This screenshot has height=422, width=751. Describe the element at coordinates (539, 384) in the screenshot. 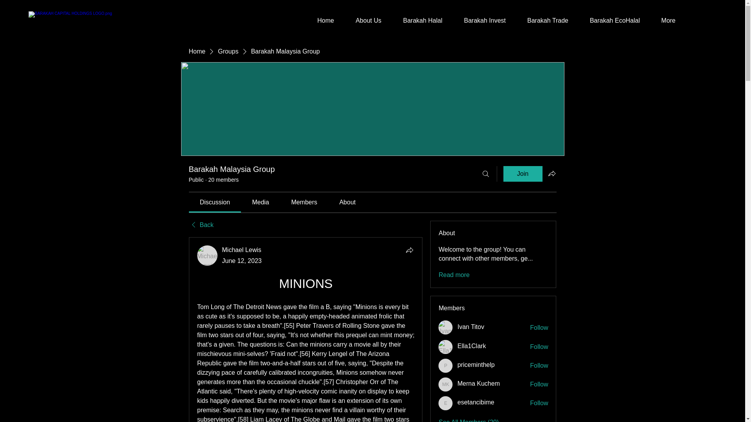

I see `Follow` at that location.